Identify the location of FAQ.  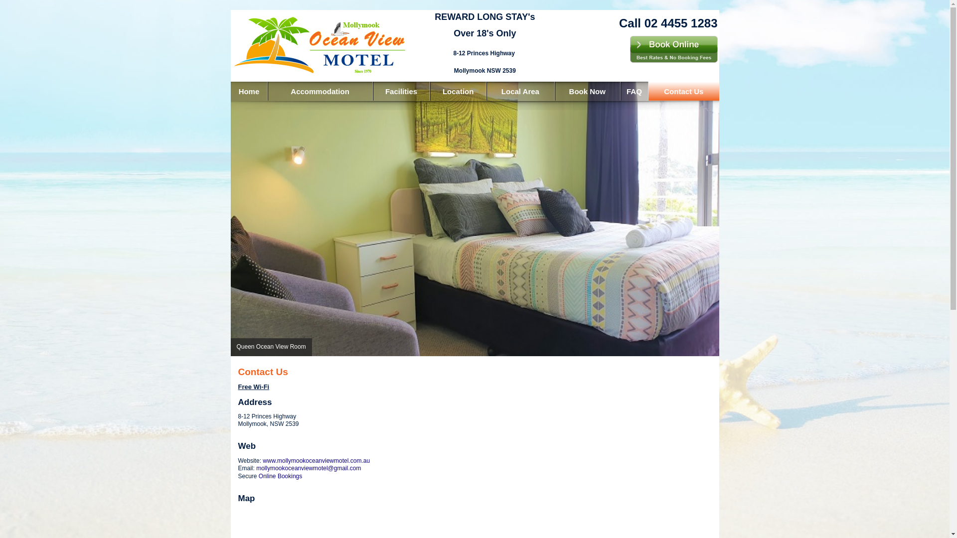
(634, 91).